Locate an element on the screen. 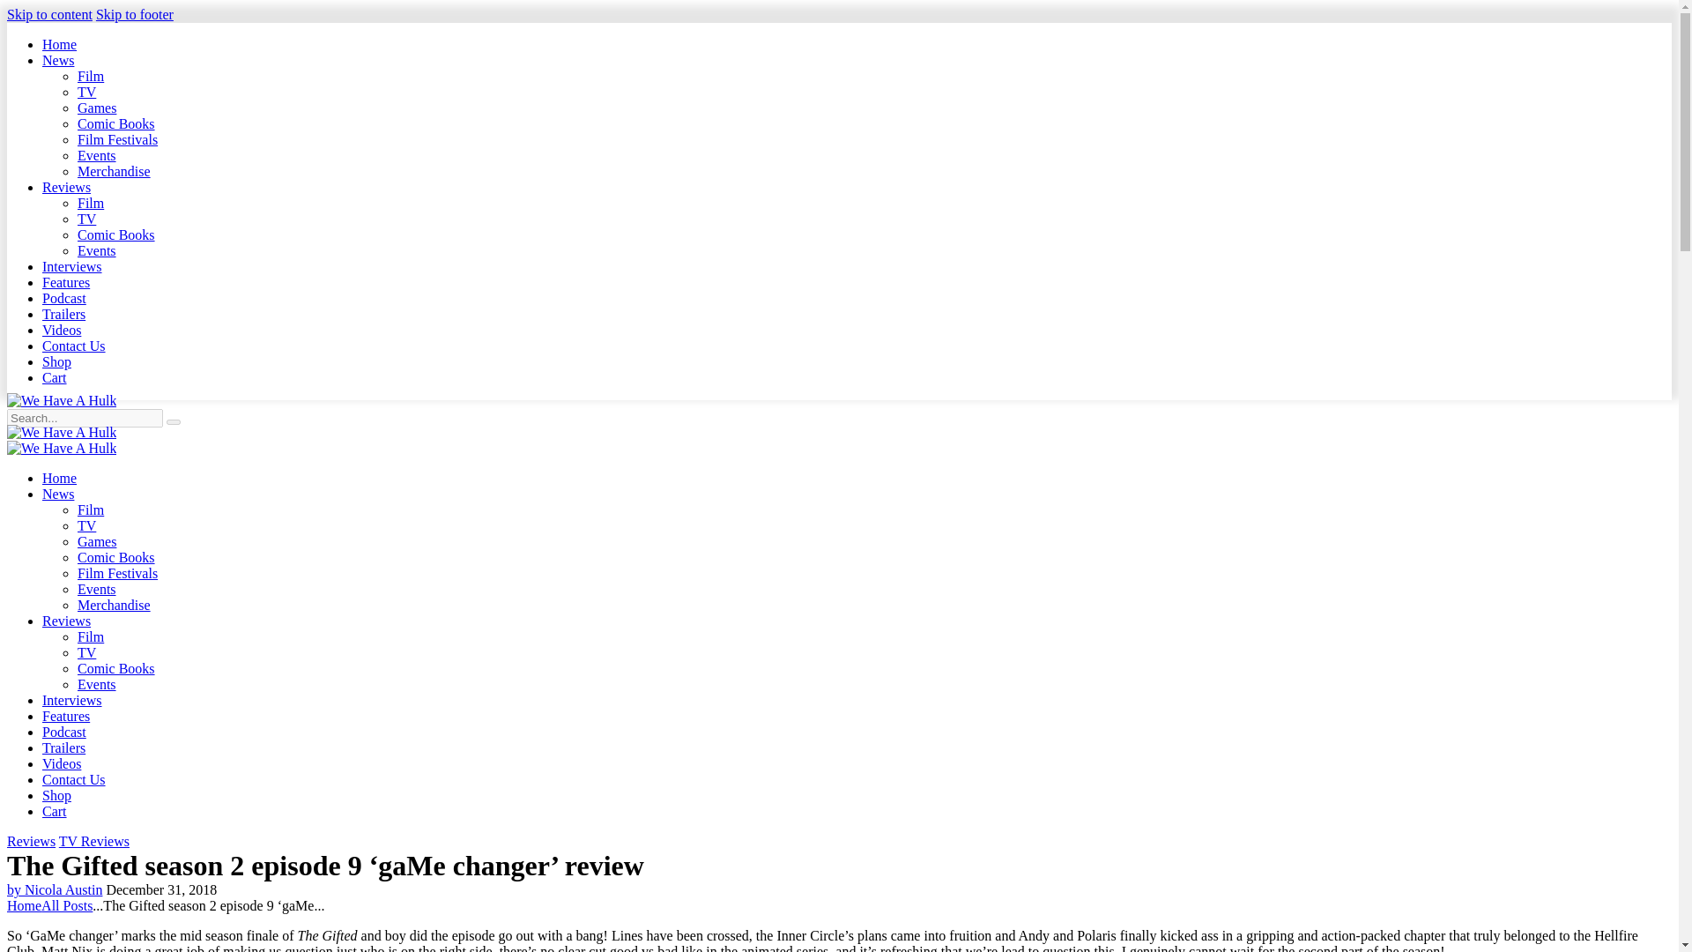 Image resolution: width=1692 pixels, height=952 pixels. Videos is located at coordinates (62, 330).